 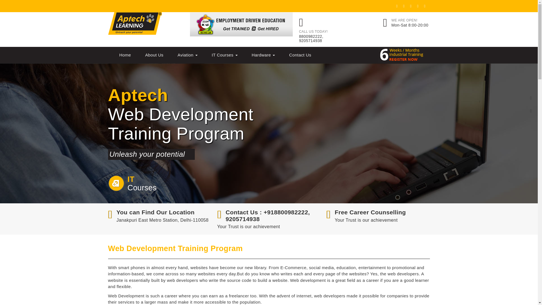 I want to click on Hardware, so click(x=264, y=55).